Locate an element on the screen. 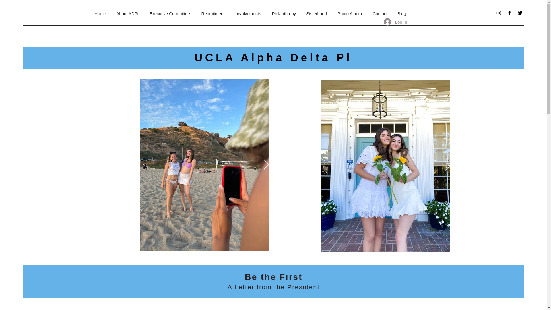 Image resolution: width=551 pixels, height=310 pixels. Sisterhood is located at coordinates (317, 13).